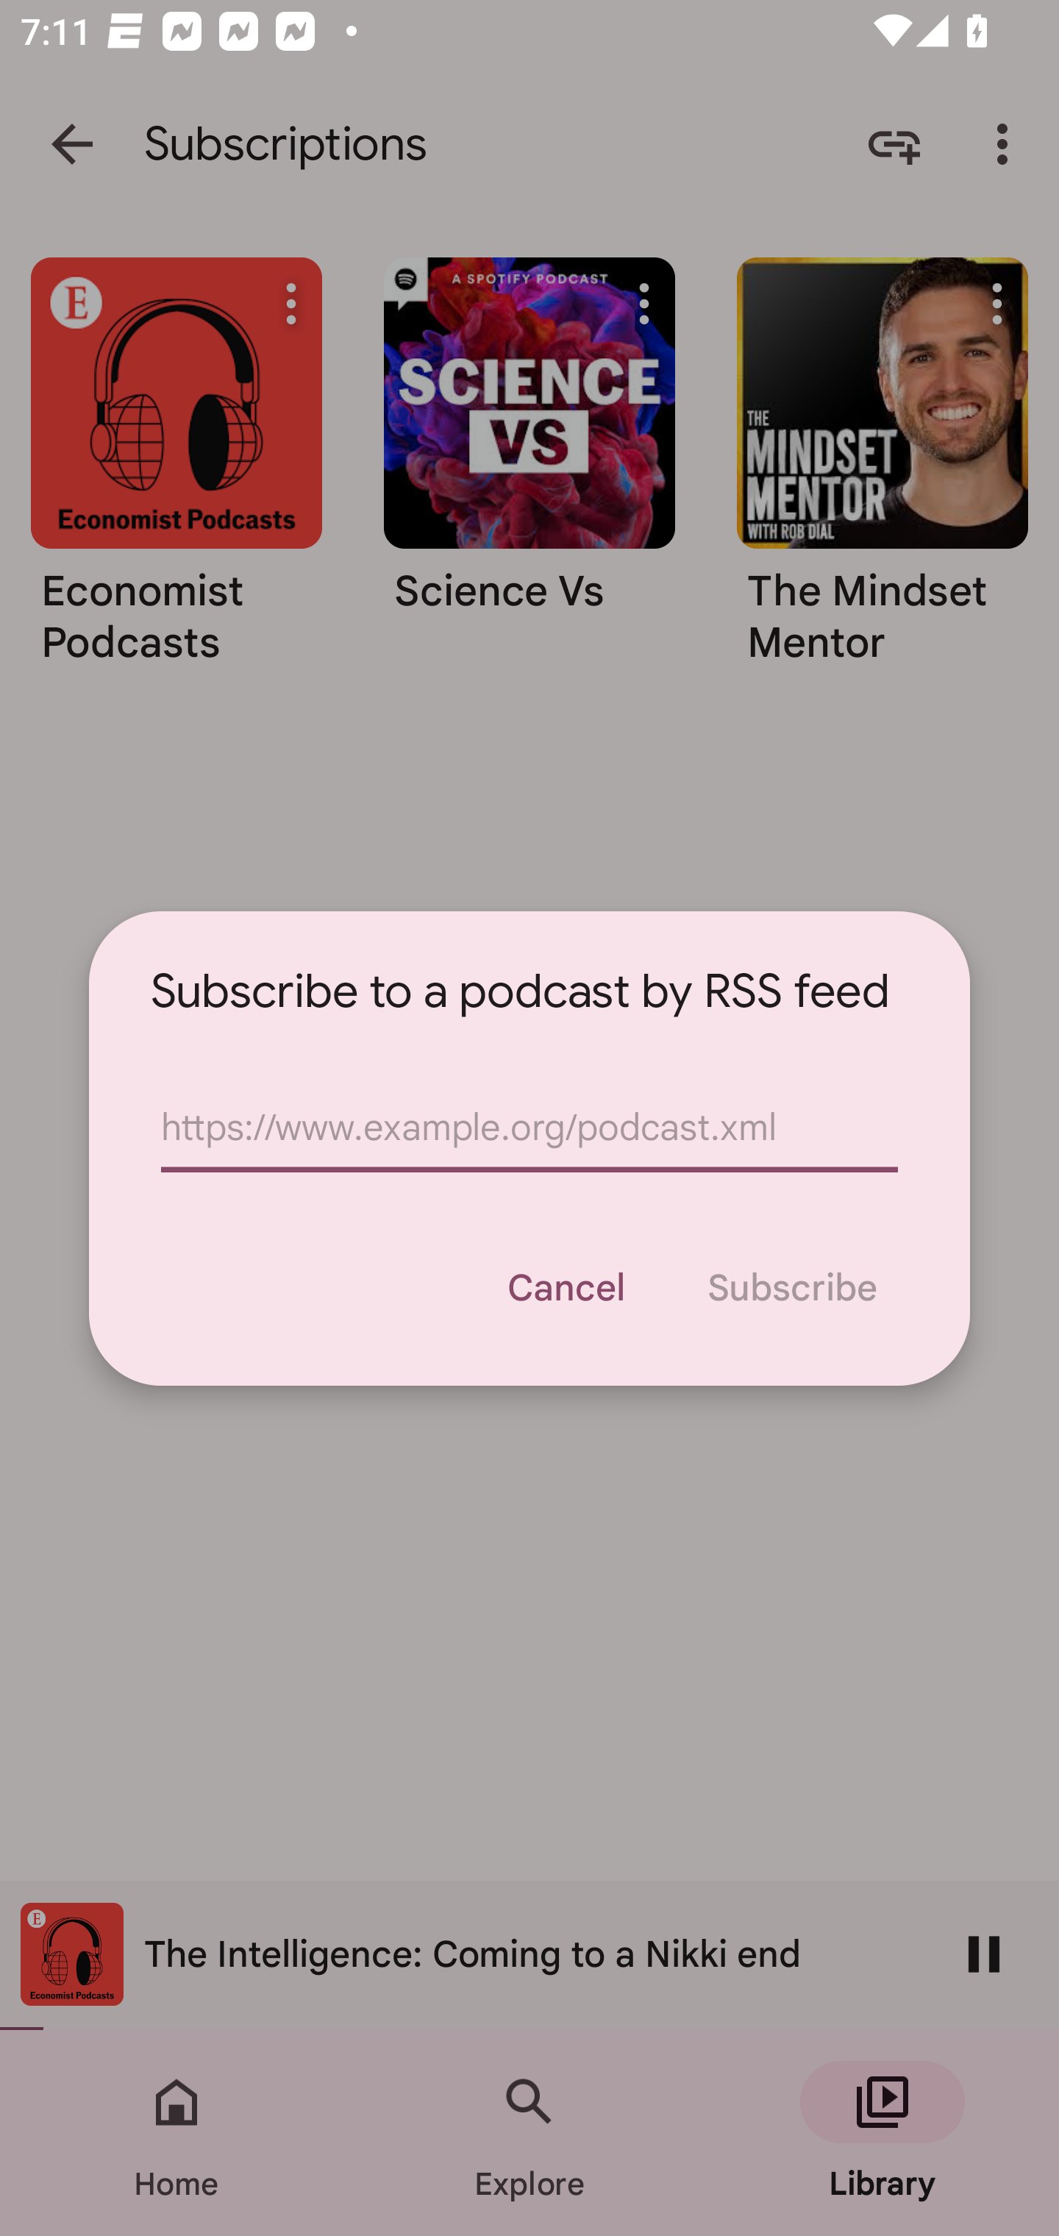  I want to click on Subscribe, so click(791, 1287).